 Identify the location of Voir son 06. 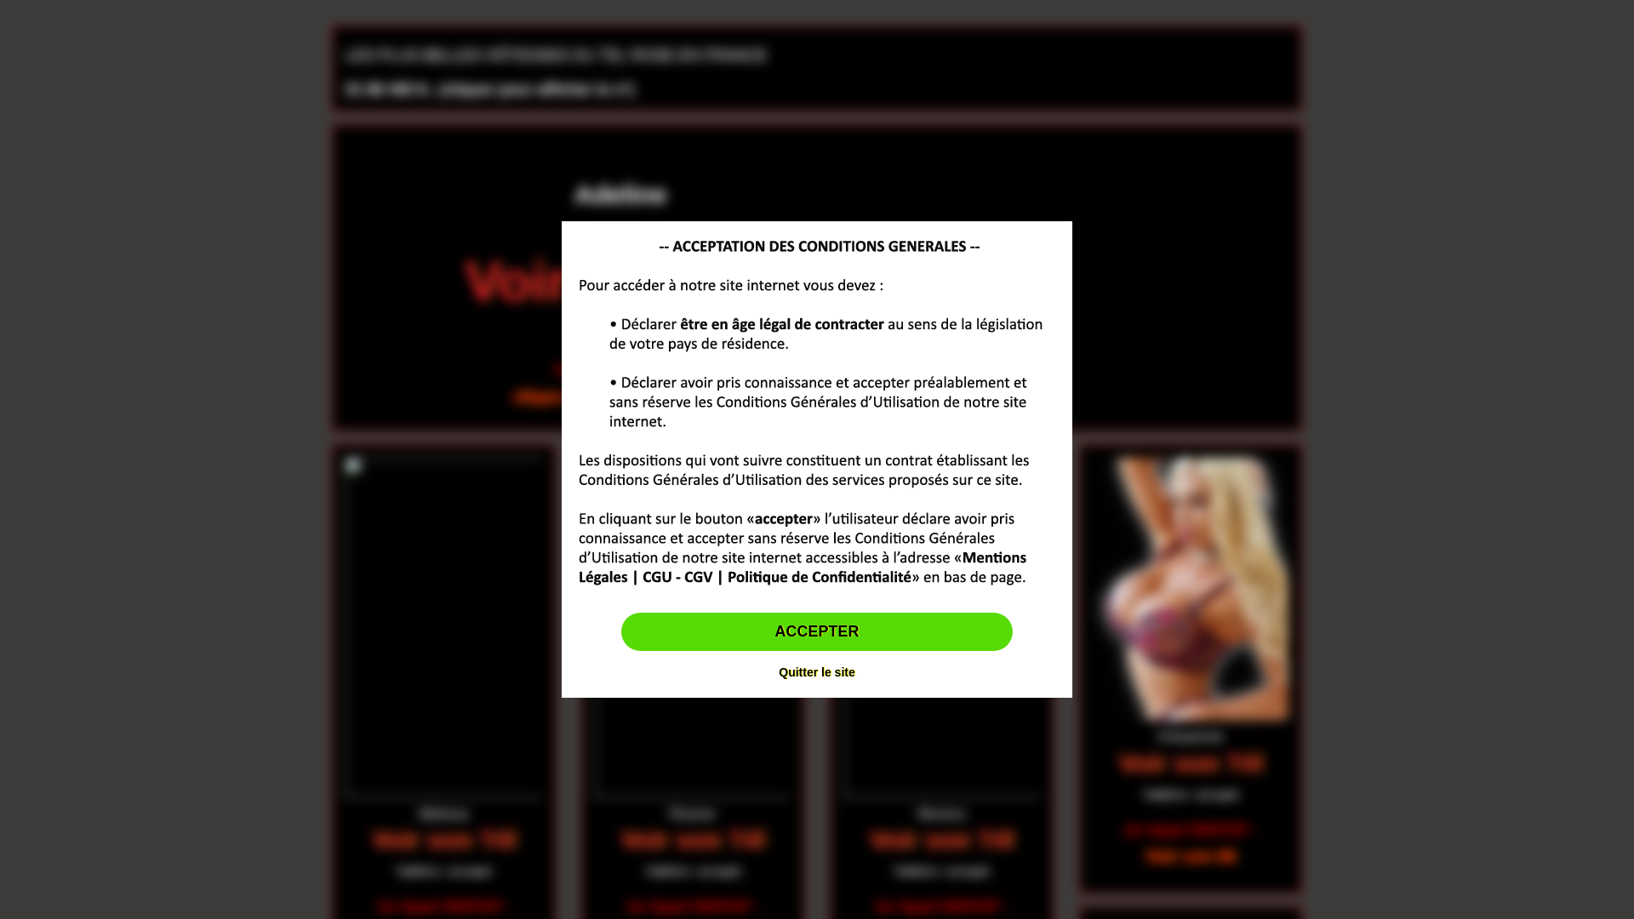
(1191, 858).